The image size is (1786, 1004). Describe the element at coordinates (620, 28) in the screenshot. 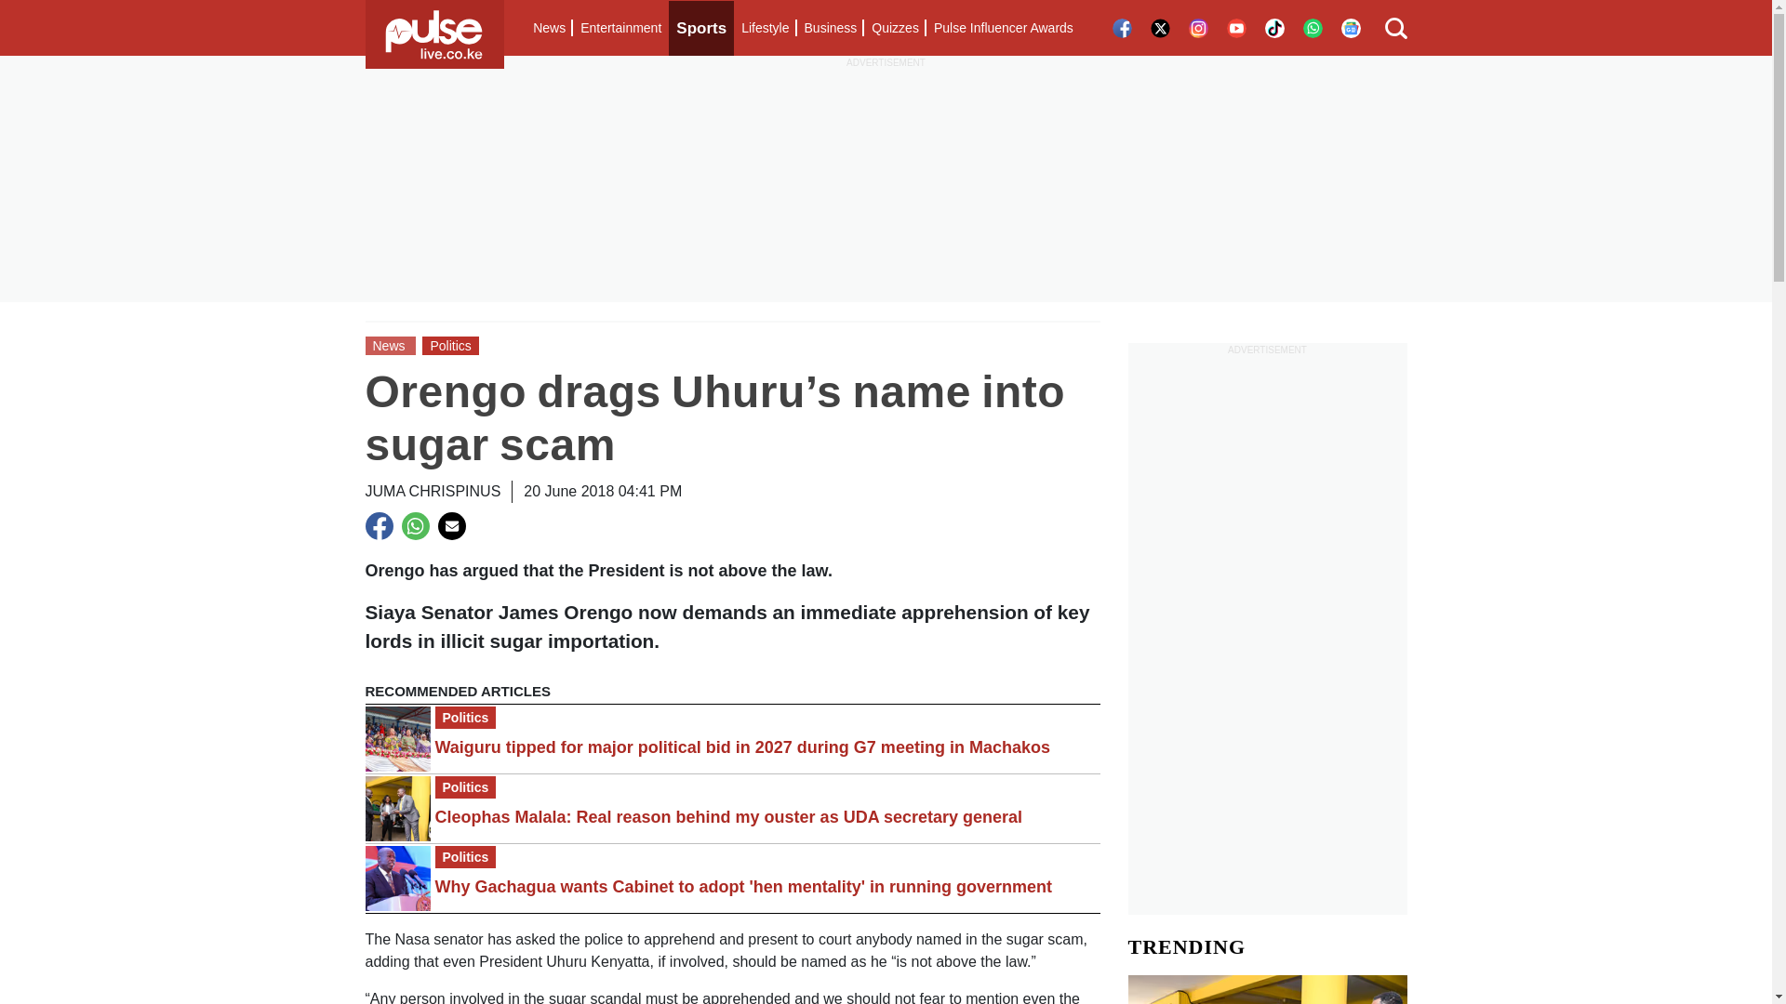

I see `Entertainment` at that location.